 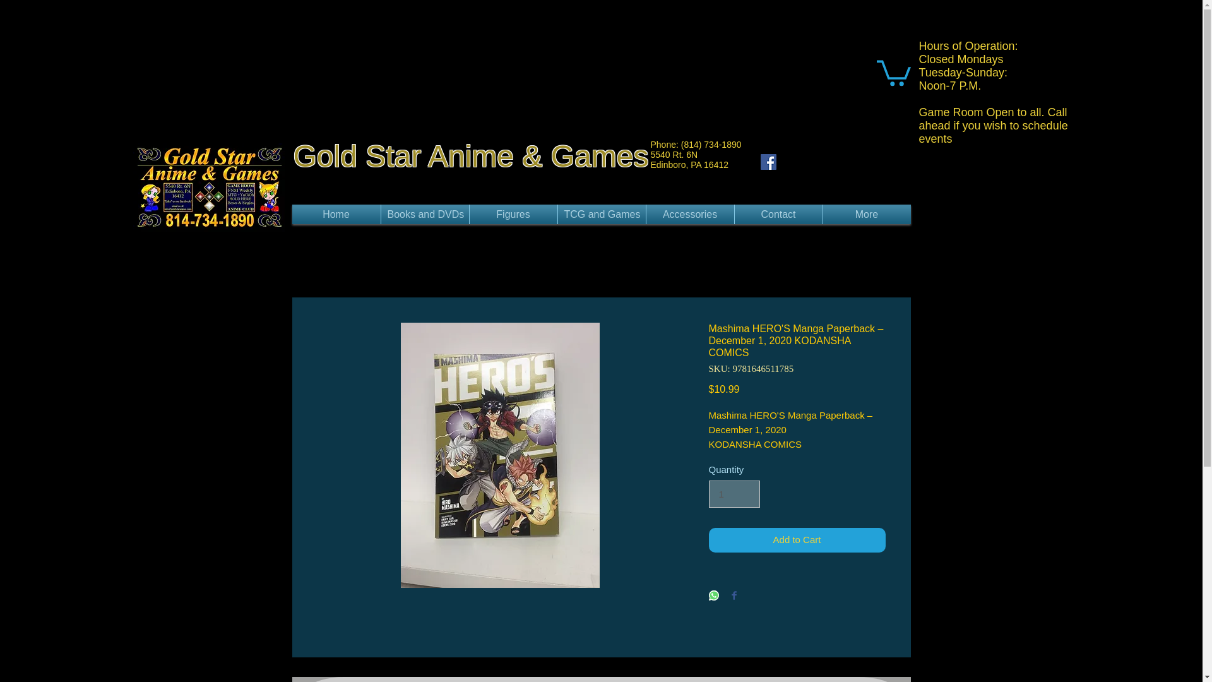 I want to click on Add to Cart, so click(x=796, y=539).